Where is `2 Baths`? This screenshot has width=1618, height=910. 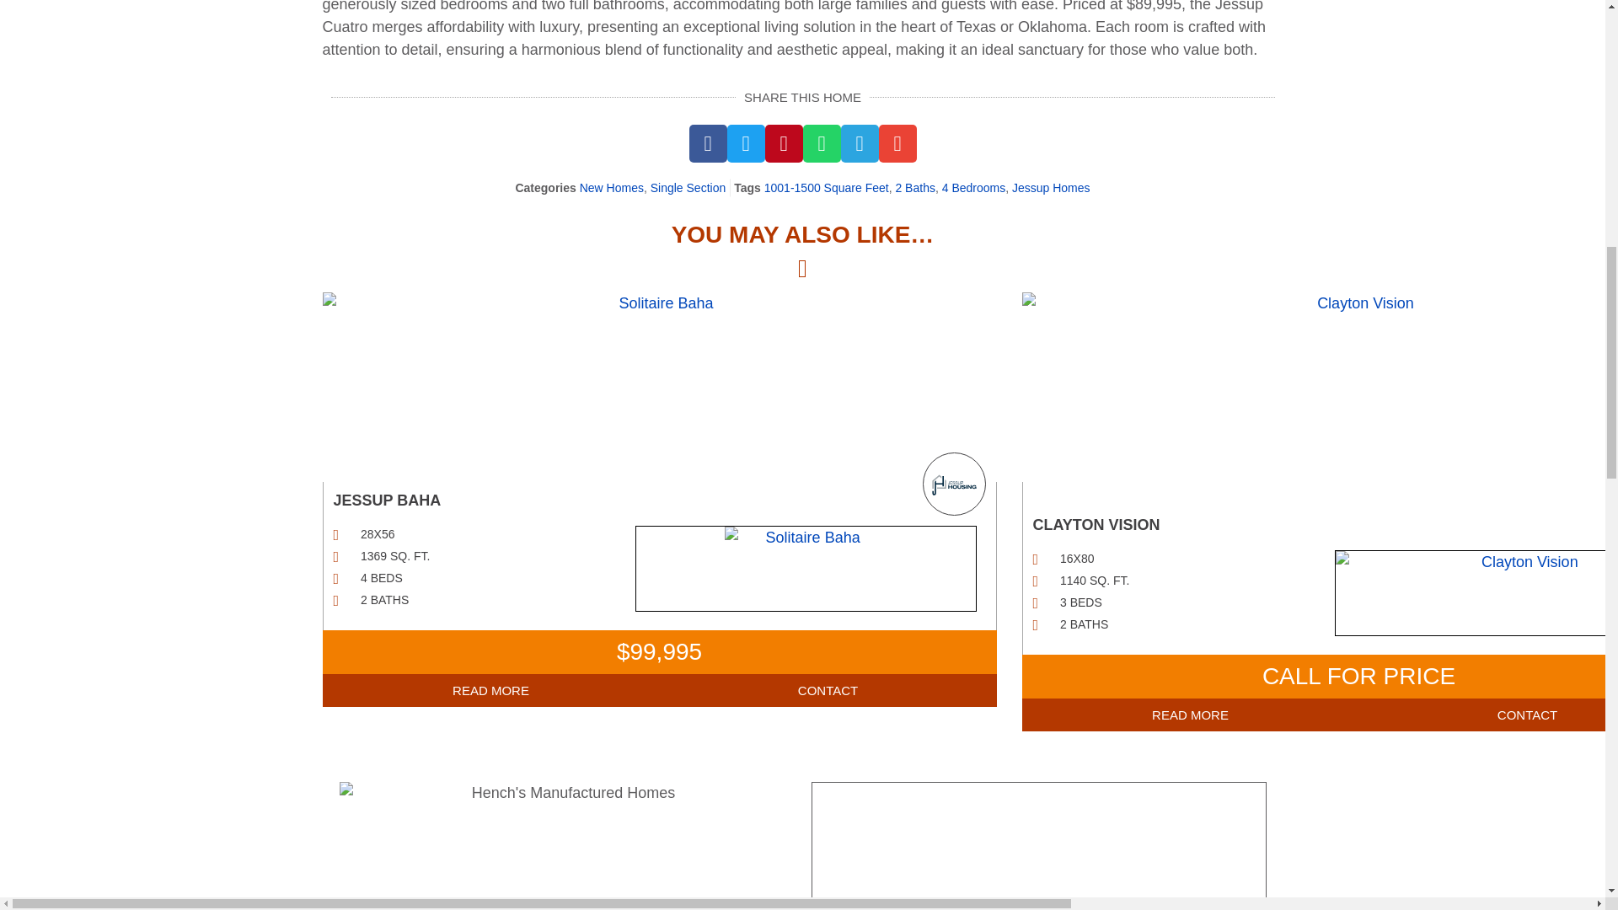
2 Baths is located at coordinates (914, 187).